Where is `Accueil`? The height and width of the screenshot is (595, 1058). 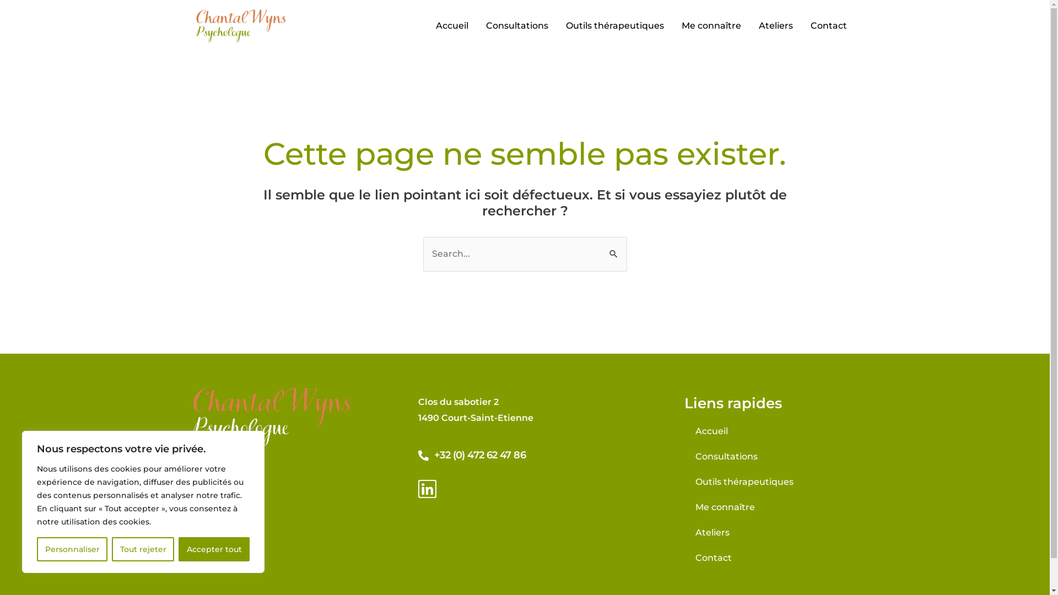
Accueil is located at coordinates (805, 431).